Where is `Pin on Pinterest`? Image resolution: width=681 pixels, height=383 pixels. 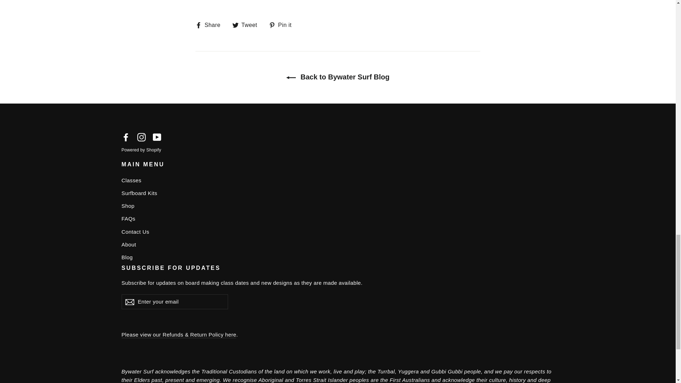
Pin on Pinterest is located at coordinates (283, 25).